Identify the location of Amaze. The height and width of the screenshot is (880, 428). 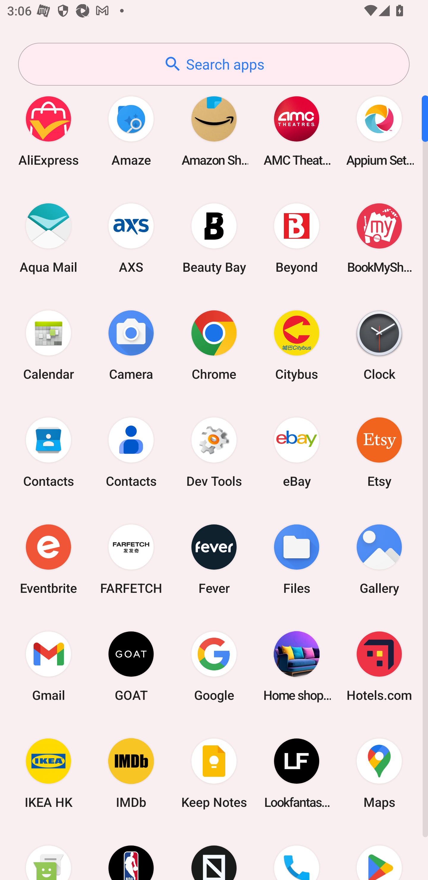
(131, 131).